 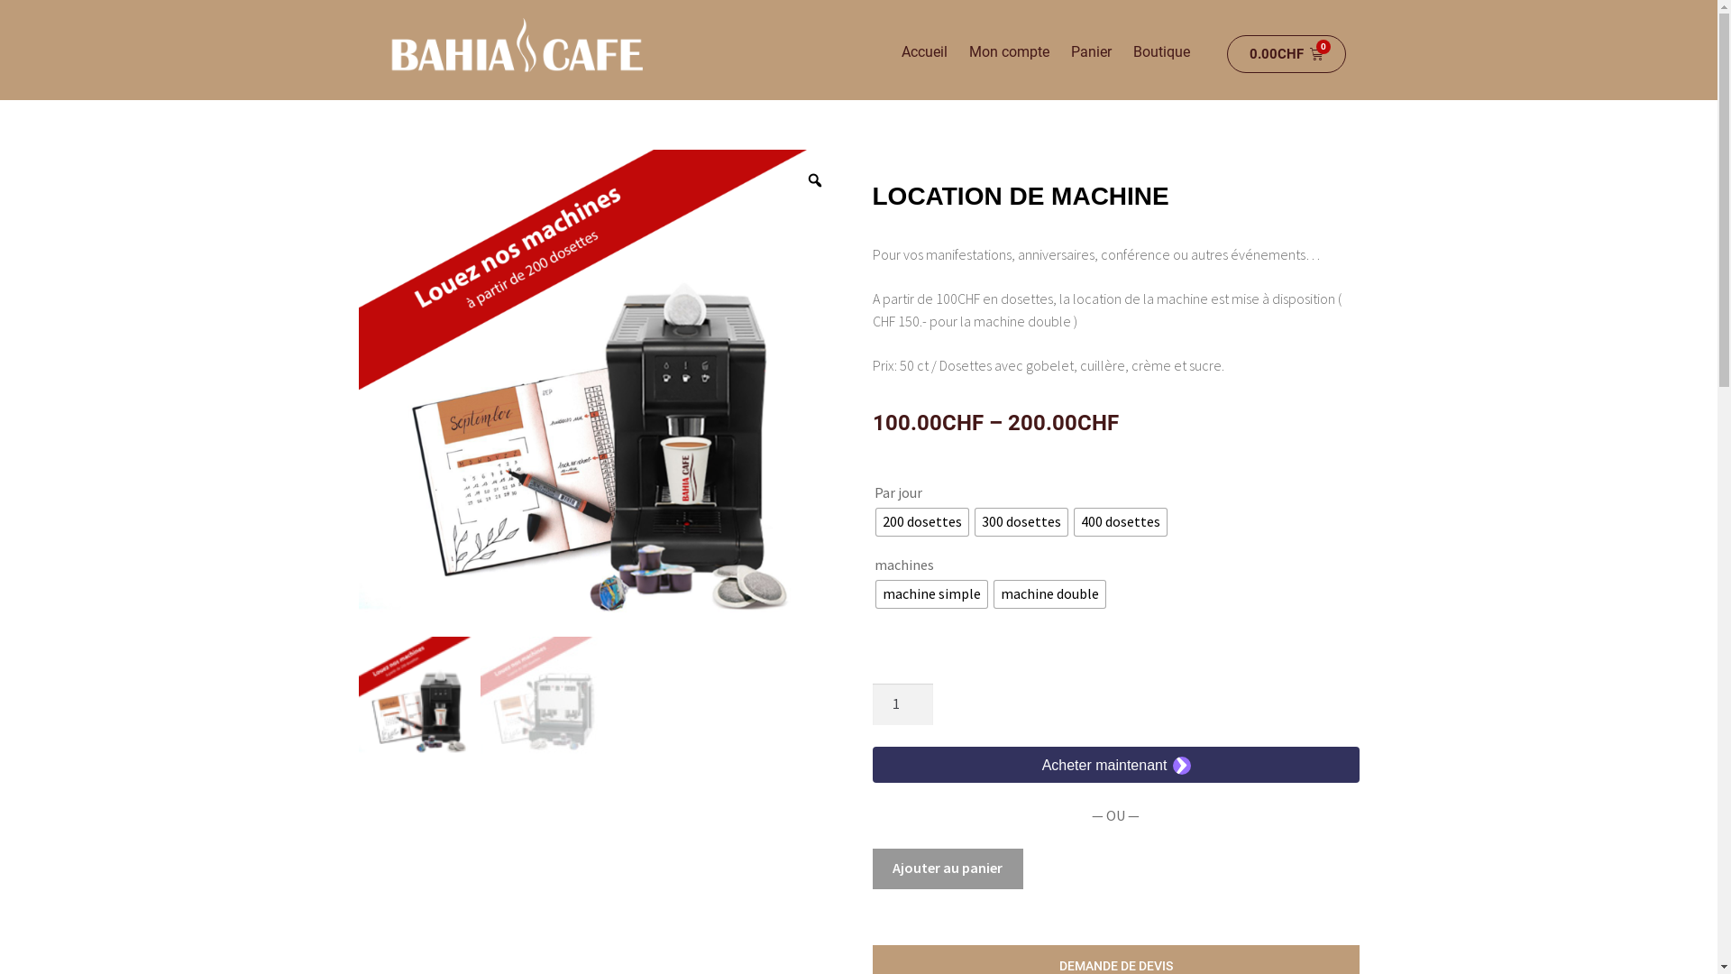 I want to click on bahia-logo-web-blanc, so click(x=516, y=45).